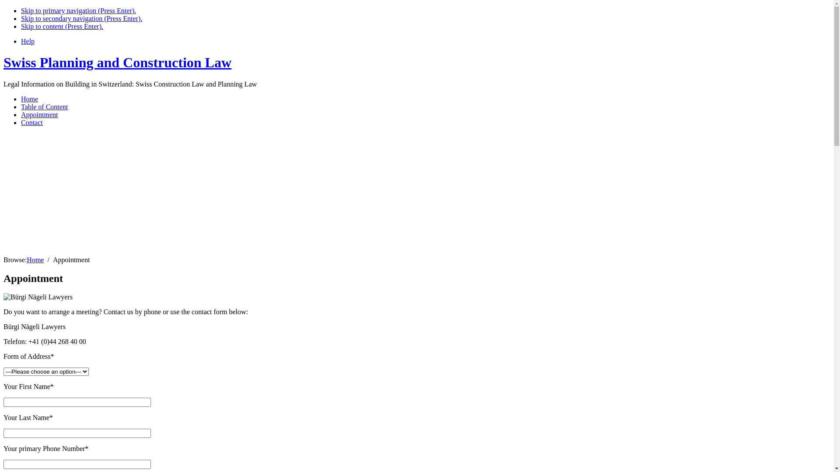 This screenshot has height=472, width=840. What do you see at coordinates (39, 115) in the screenshot?
I see `Appointment` at bounding box center [39, 115].